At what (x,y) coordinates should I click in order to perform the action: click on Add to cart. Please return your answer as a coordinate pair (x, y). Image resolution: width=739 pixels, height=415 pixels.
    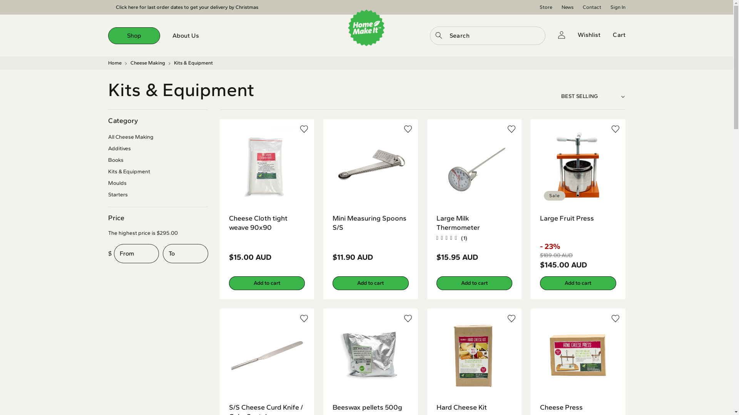
    Looking at the image, I should click on (267, 283).